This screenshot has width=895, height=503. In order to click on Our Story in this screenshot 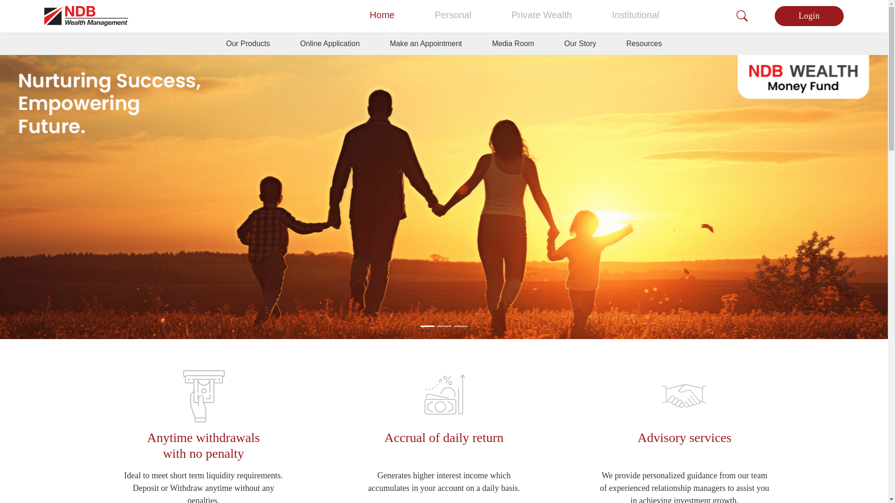, I will do `click(580, 44)`.